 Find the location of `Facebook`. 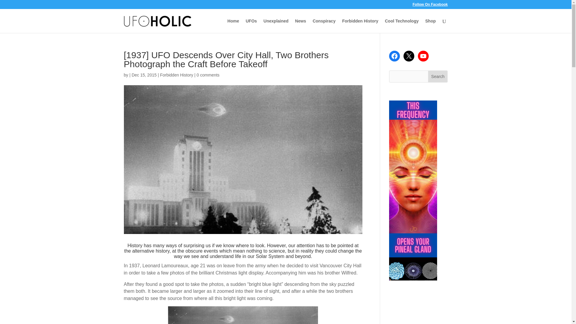

Facebook is located at coordinates (394, 56).